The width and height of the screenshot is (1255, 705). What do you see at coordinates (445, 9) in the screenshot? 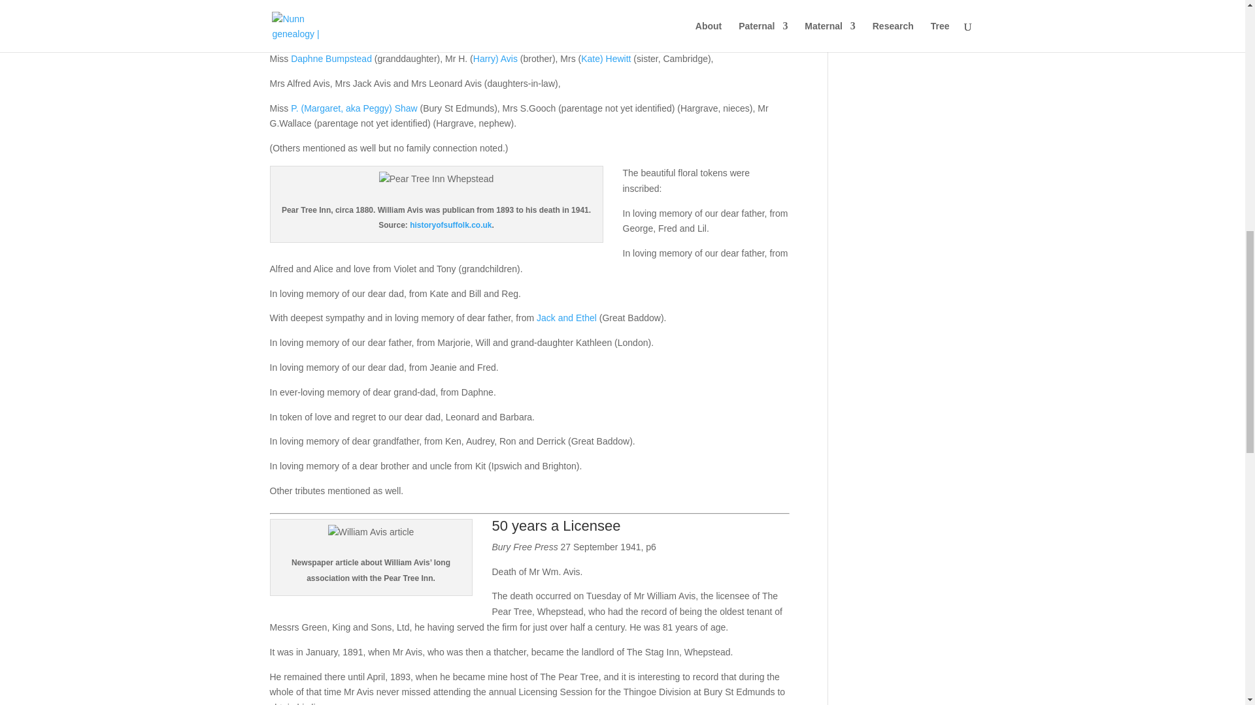
I see `Leonard` at bounding box center [445, 9].